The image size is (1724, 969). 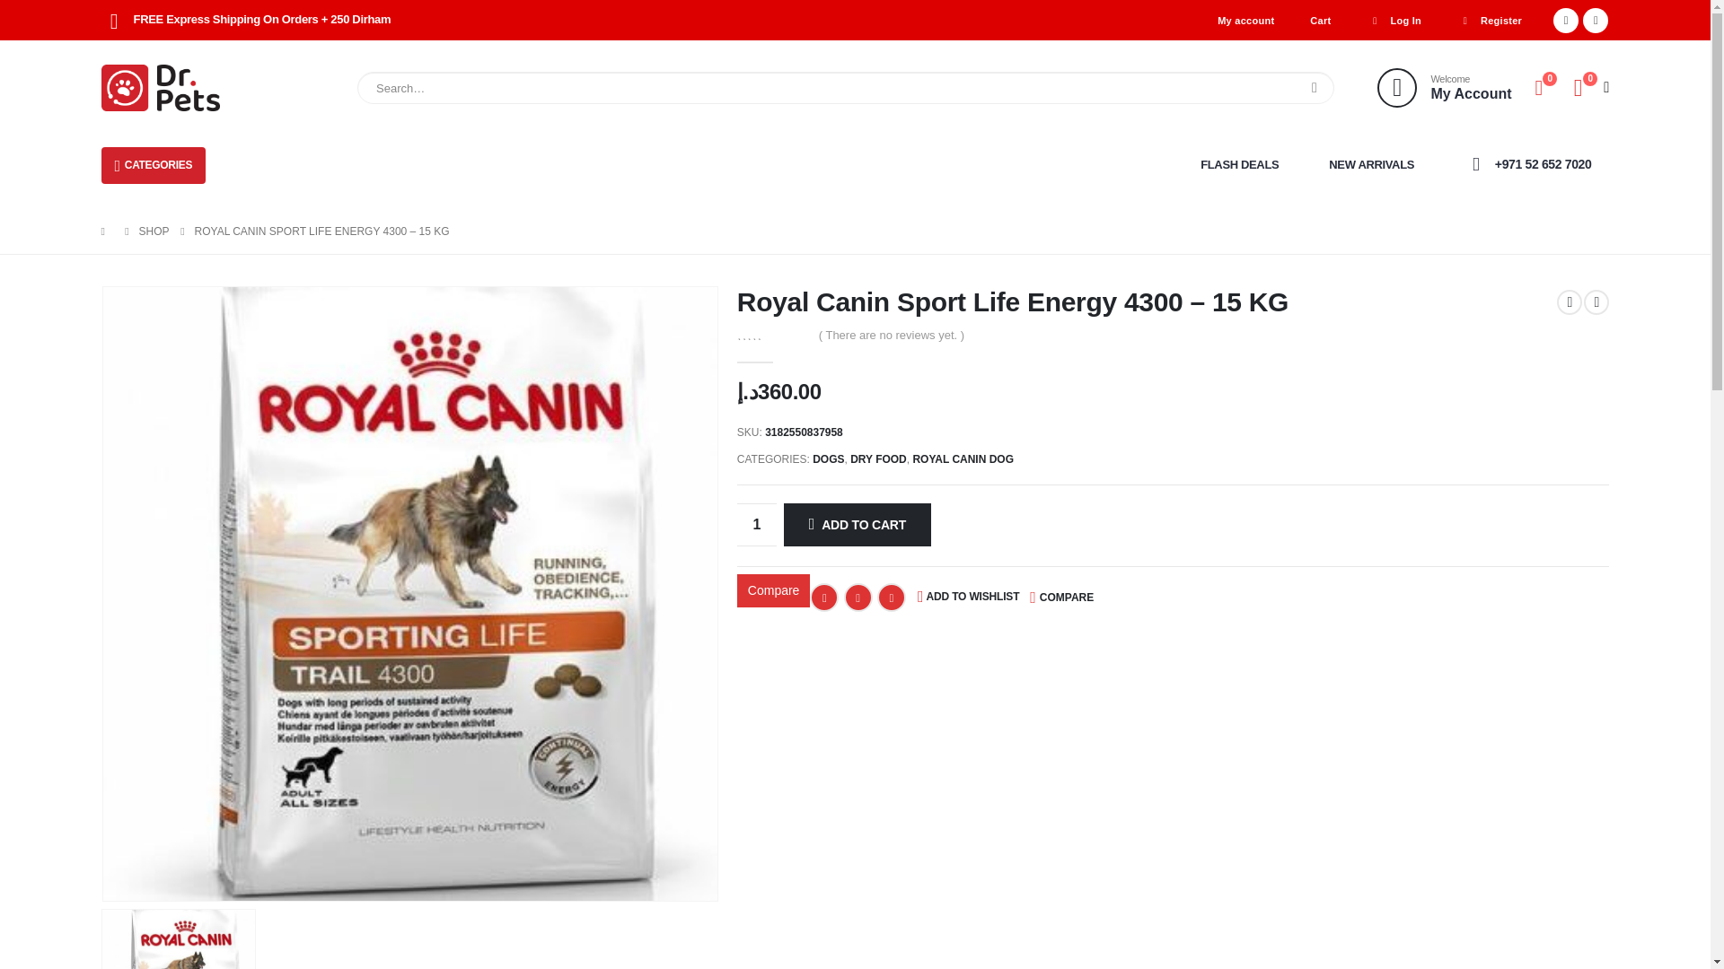 What do you see at coordinates (1239, 165) in the screenshot?
I see `FLASH DEALS` at bounding box center [1239, 165].